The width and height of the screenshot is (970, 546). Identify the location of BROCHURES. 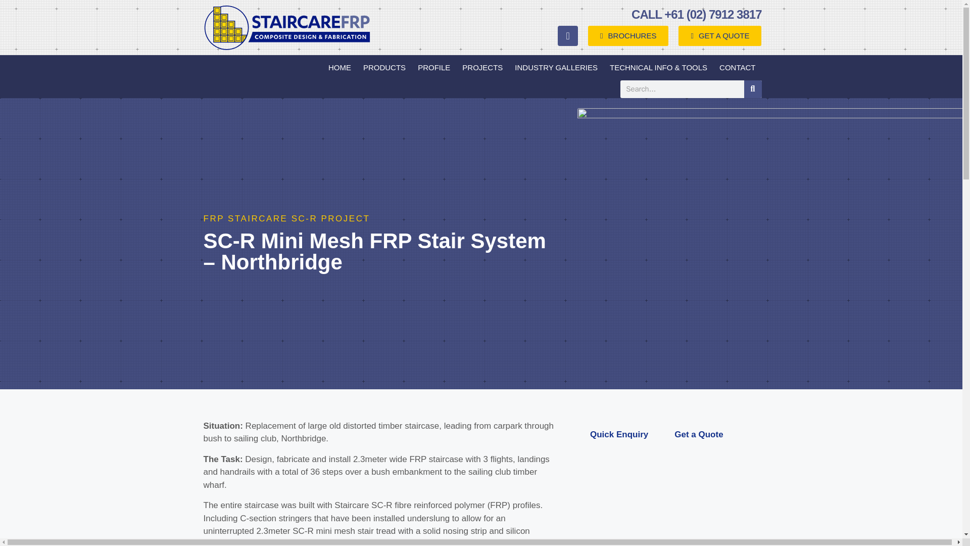
(627, 35).